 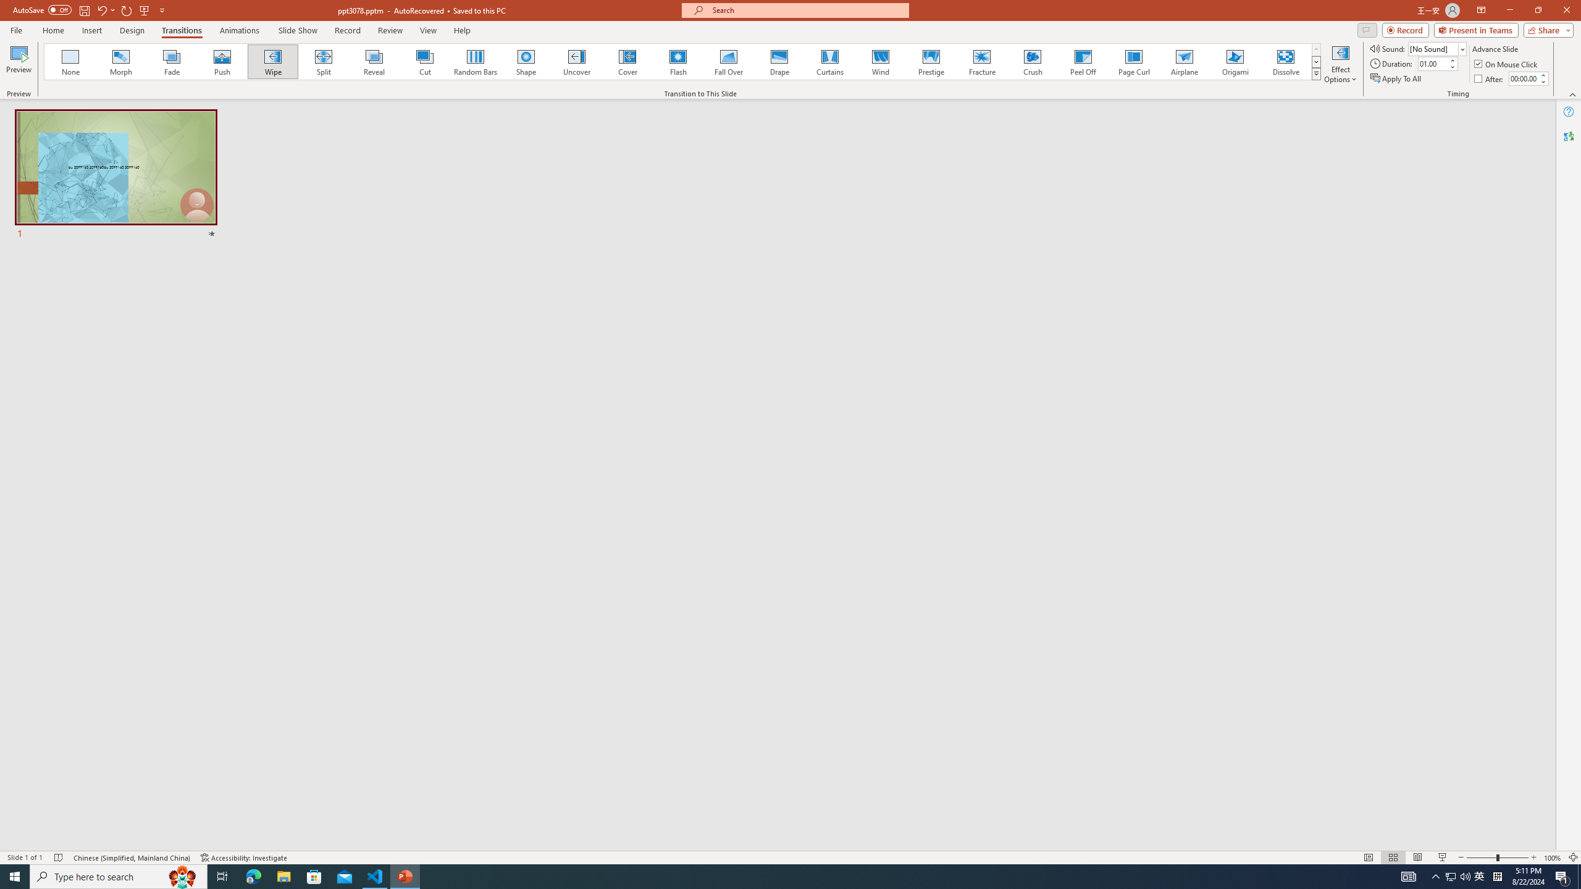 What do you see at coordinates (1397, 79) in the screenshot?
I see `Apply To All` at bounding box center [1397, 79].